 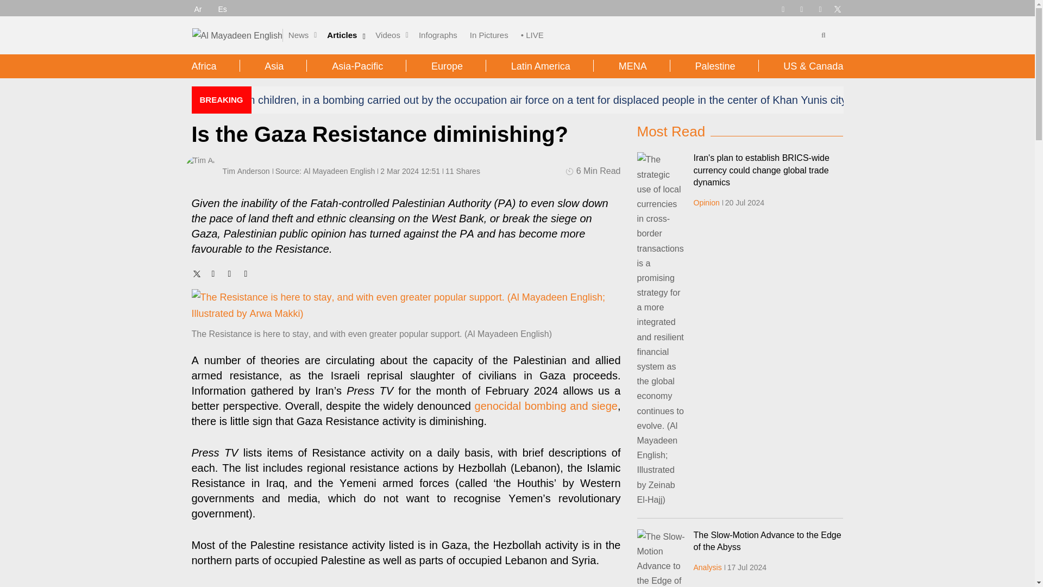 What do you see at coordinates (342, 35) in the screenshot?
I see `Articles` at bounding box center [342, 35].